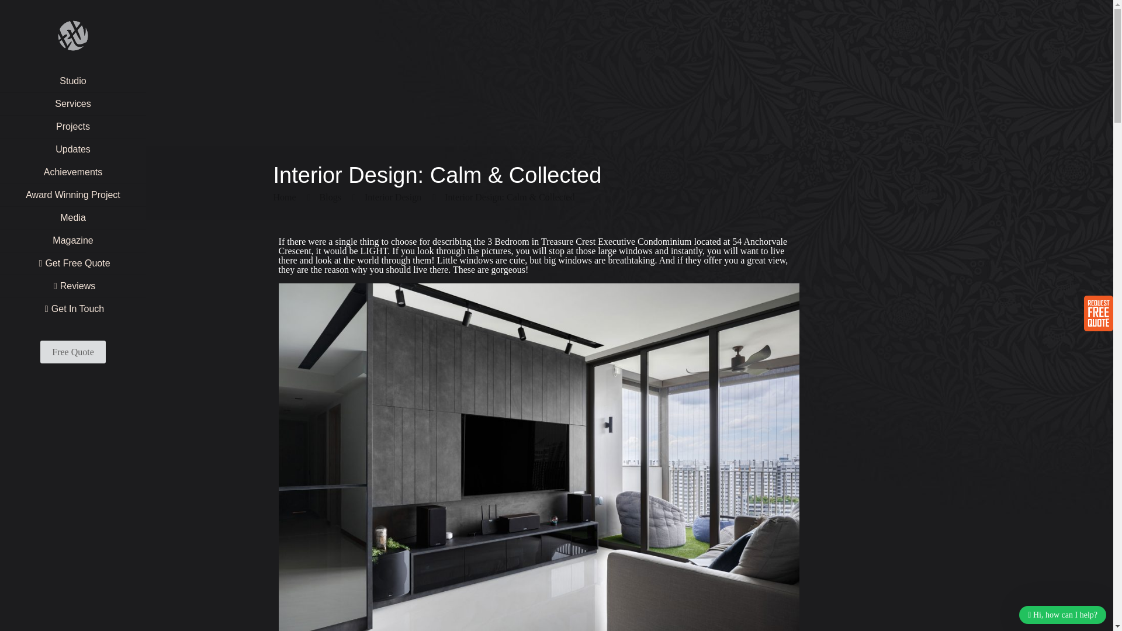 The image size is (1122, 631). Describe the element at coordinates (72, 173) in the screenshot. I see `Achievements` at that location.